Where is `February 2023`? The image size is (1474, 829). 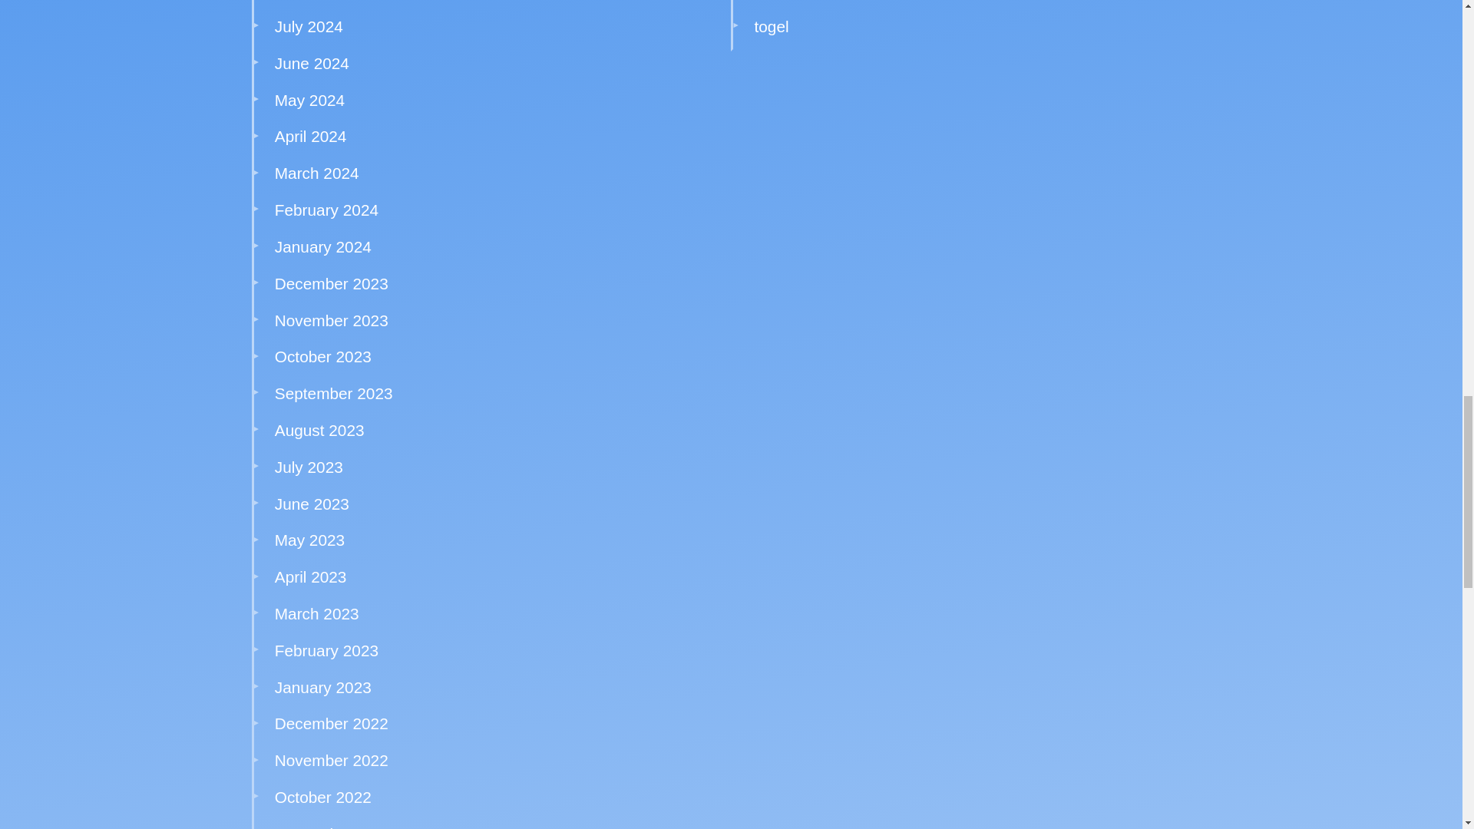
February 2023 is located at coordinates (326, 649).